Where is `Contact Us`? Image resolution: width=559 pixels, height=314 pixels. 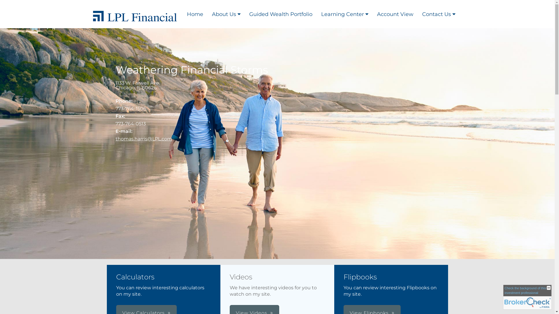
Contact Us is located at coordinates (438, 14).